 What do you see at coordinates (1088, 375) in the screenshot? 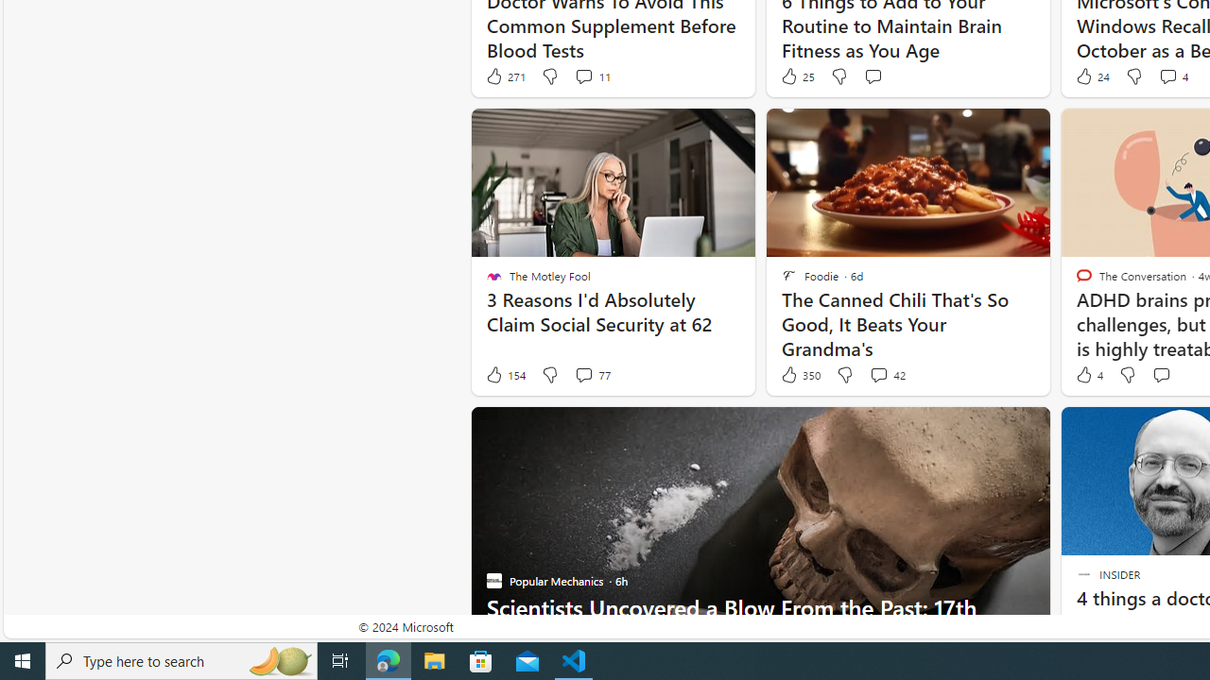
I see `4 Like` at bounding box center [1088, 375].